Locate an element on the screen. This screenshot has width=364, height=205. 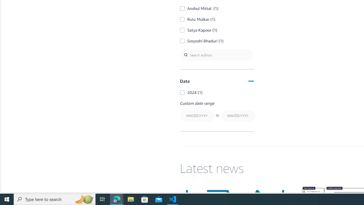
Search authors is located at coordinates (216, 55).